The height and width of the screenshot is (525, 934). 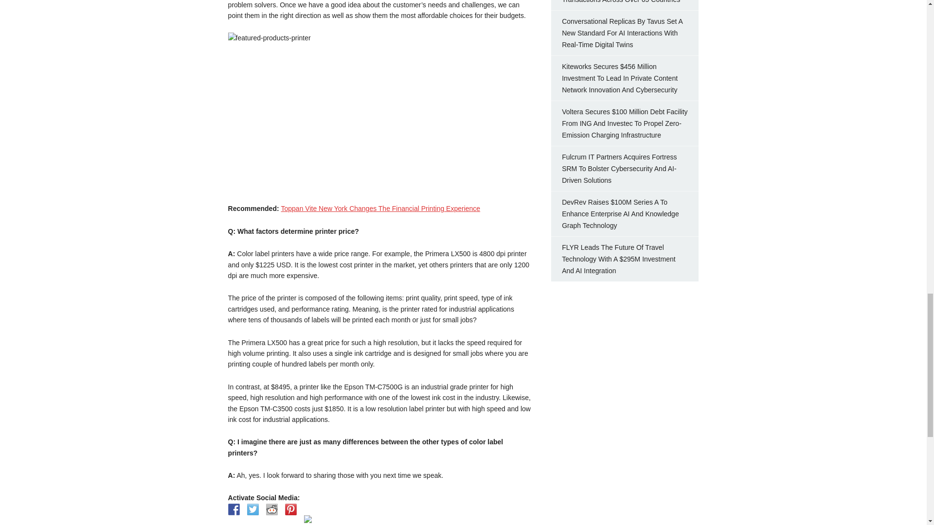 I want to click on Share on Reddit, so click(x=271, y=509).